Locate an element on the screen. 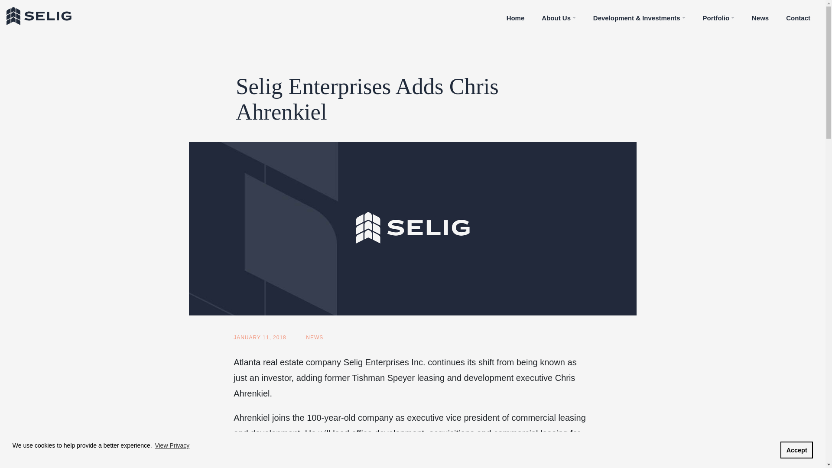 The width and height of the screenshot is (832, 468). Portfolio is located at coordinates (718, 16).